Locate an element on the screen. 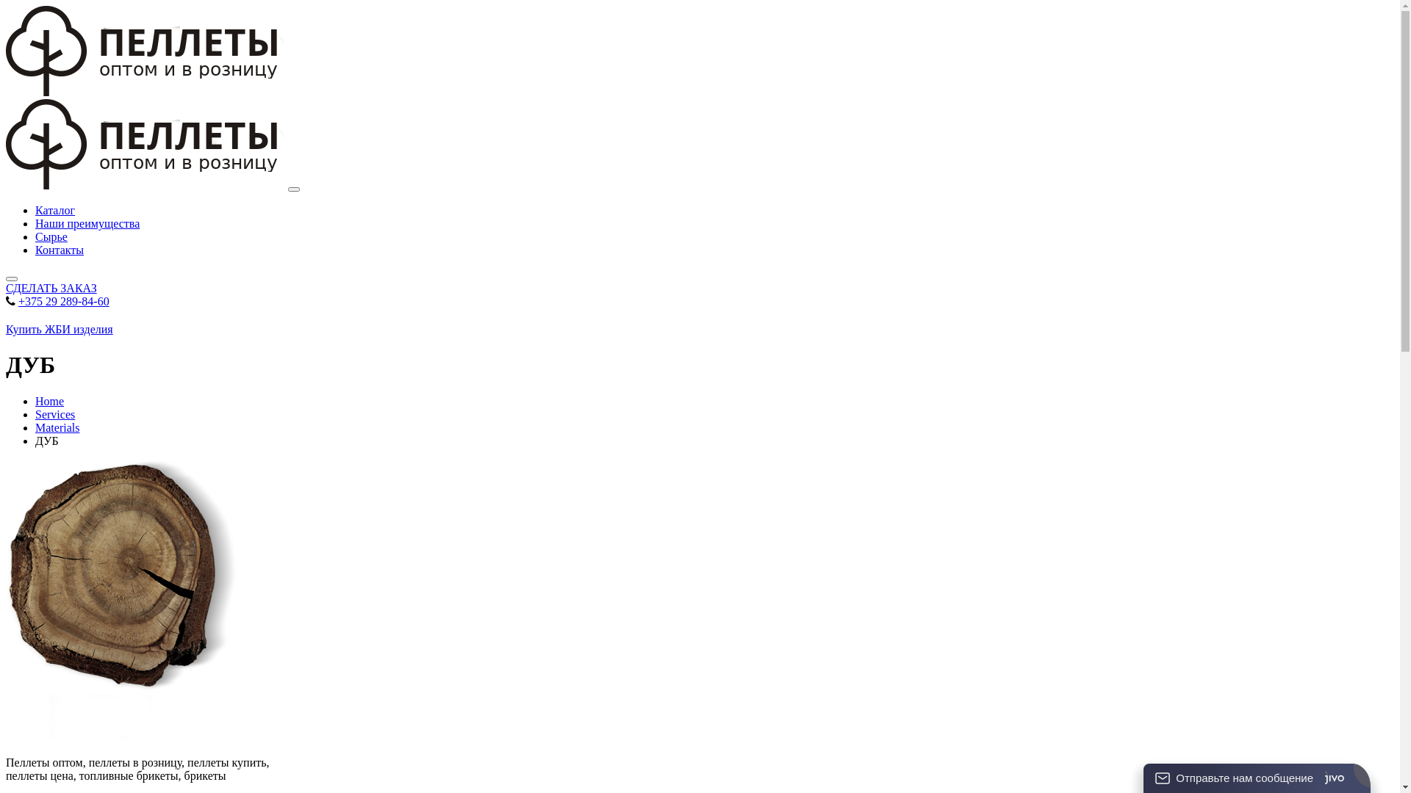 This screenshot has height=793, width=1411. Home is located at coordinates (50, 401).